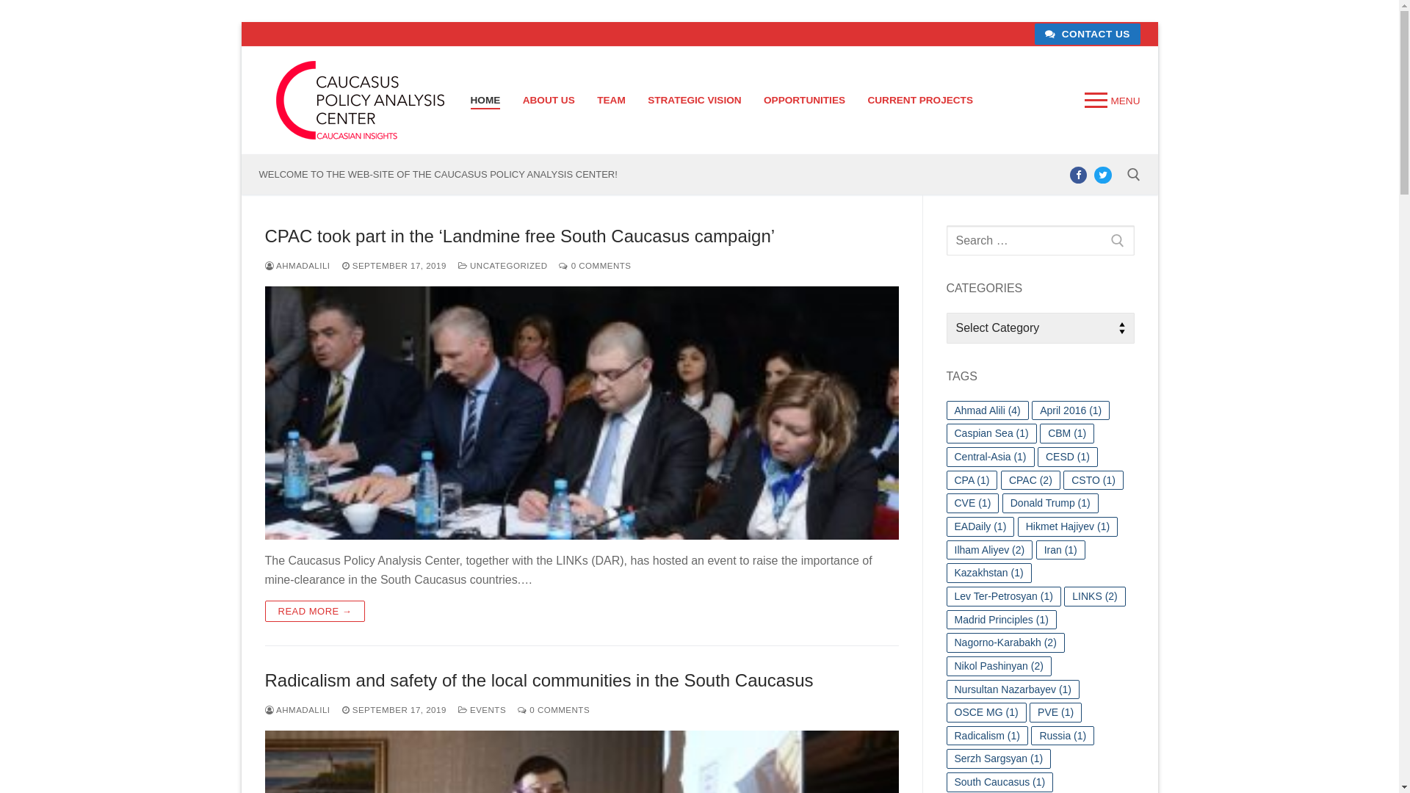 Image resolution: width=1410 pixels, height=793 pixels. Describe the element at coordinates (482, 710) in the screenshot. I see `EVENTS` at that location.